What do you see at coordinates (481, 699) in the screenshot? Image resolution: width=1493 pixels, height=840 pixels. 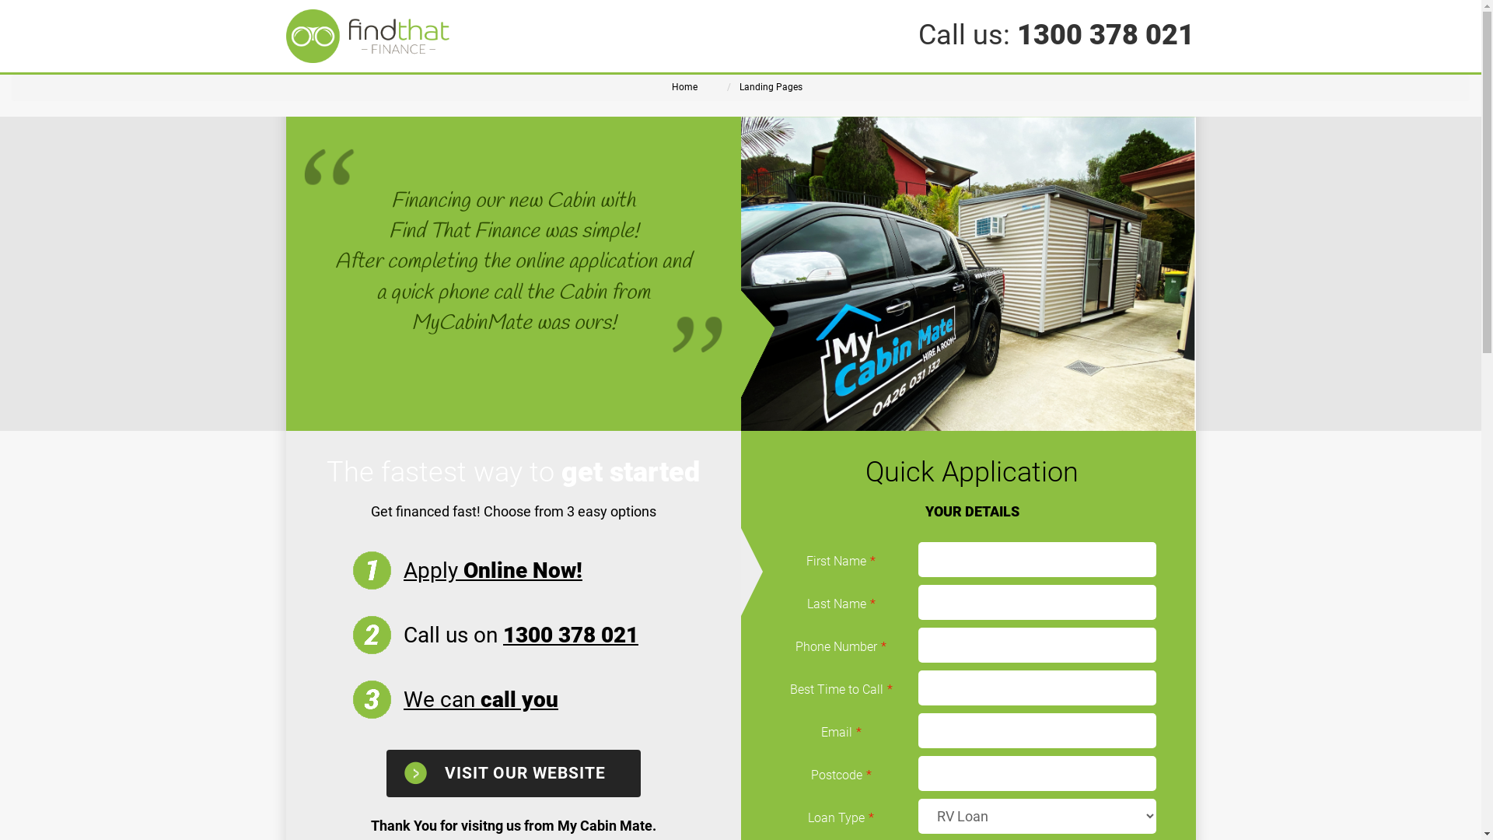 I see `We can call you` at bounding box center [481, 699].